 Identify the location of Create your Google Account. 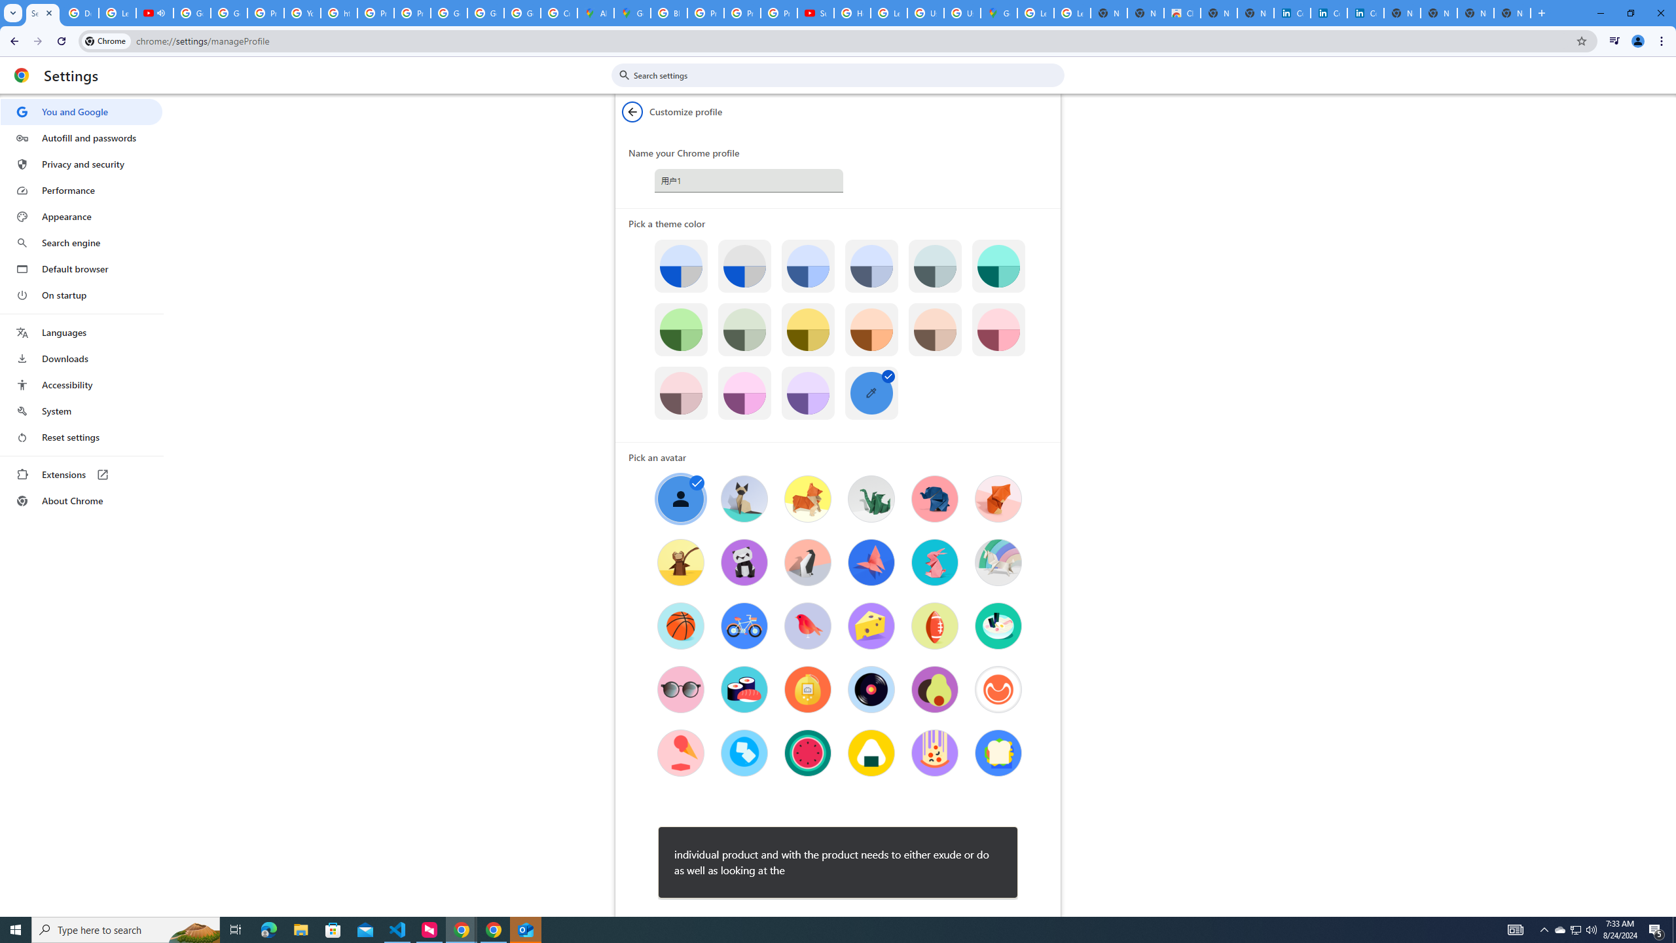
(558, 13).